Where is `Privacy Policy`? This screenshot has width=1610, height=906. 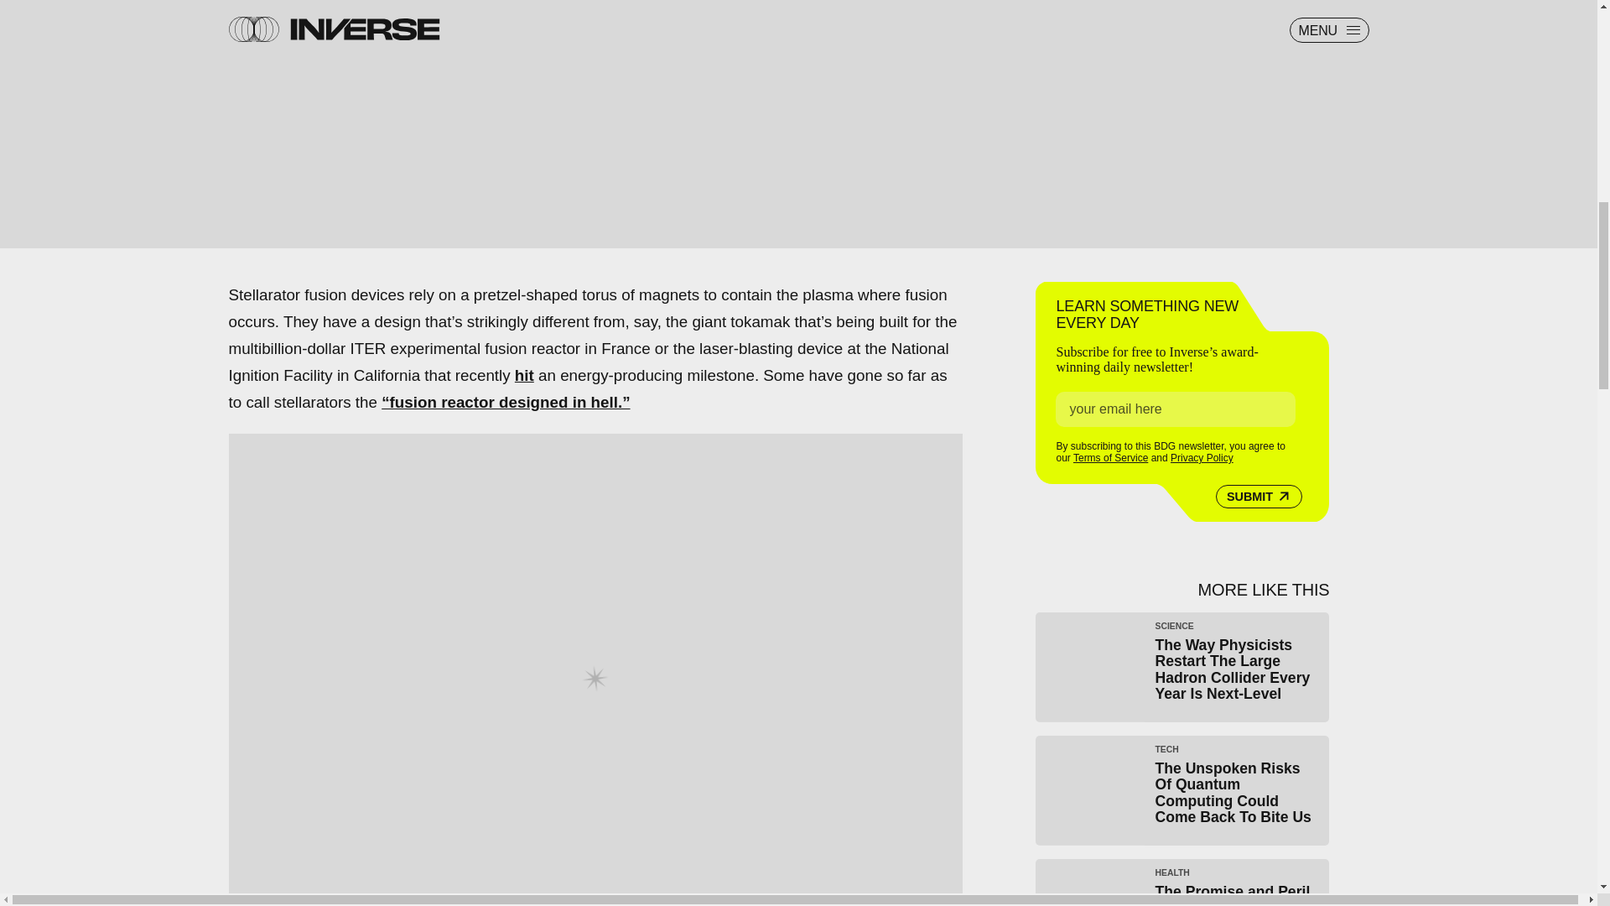
Privacy Policy is located at coordinates (1201, 457).